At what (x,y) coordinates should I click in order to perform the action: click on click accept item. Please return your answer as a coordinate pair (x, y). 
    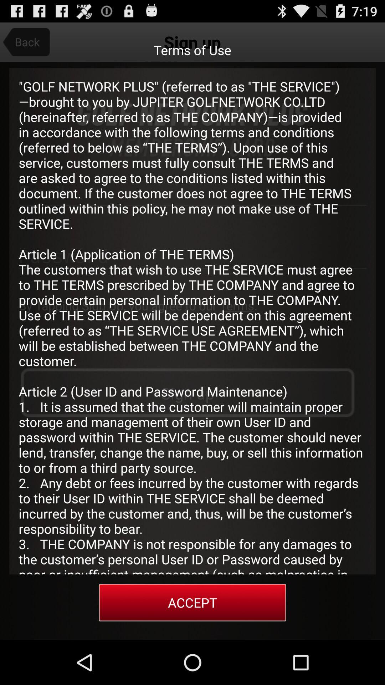
    Looking at the image, I should click on (192, 602).